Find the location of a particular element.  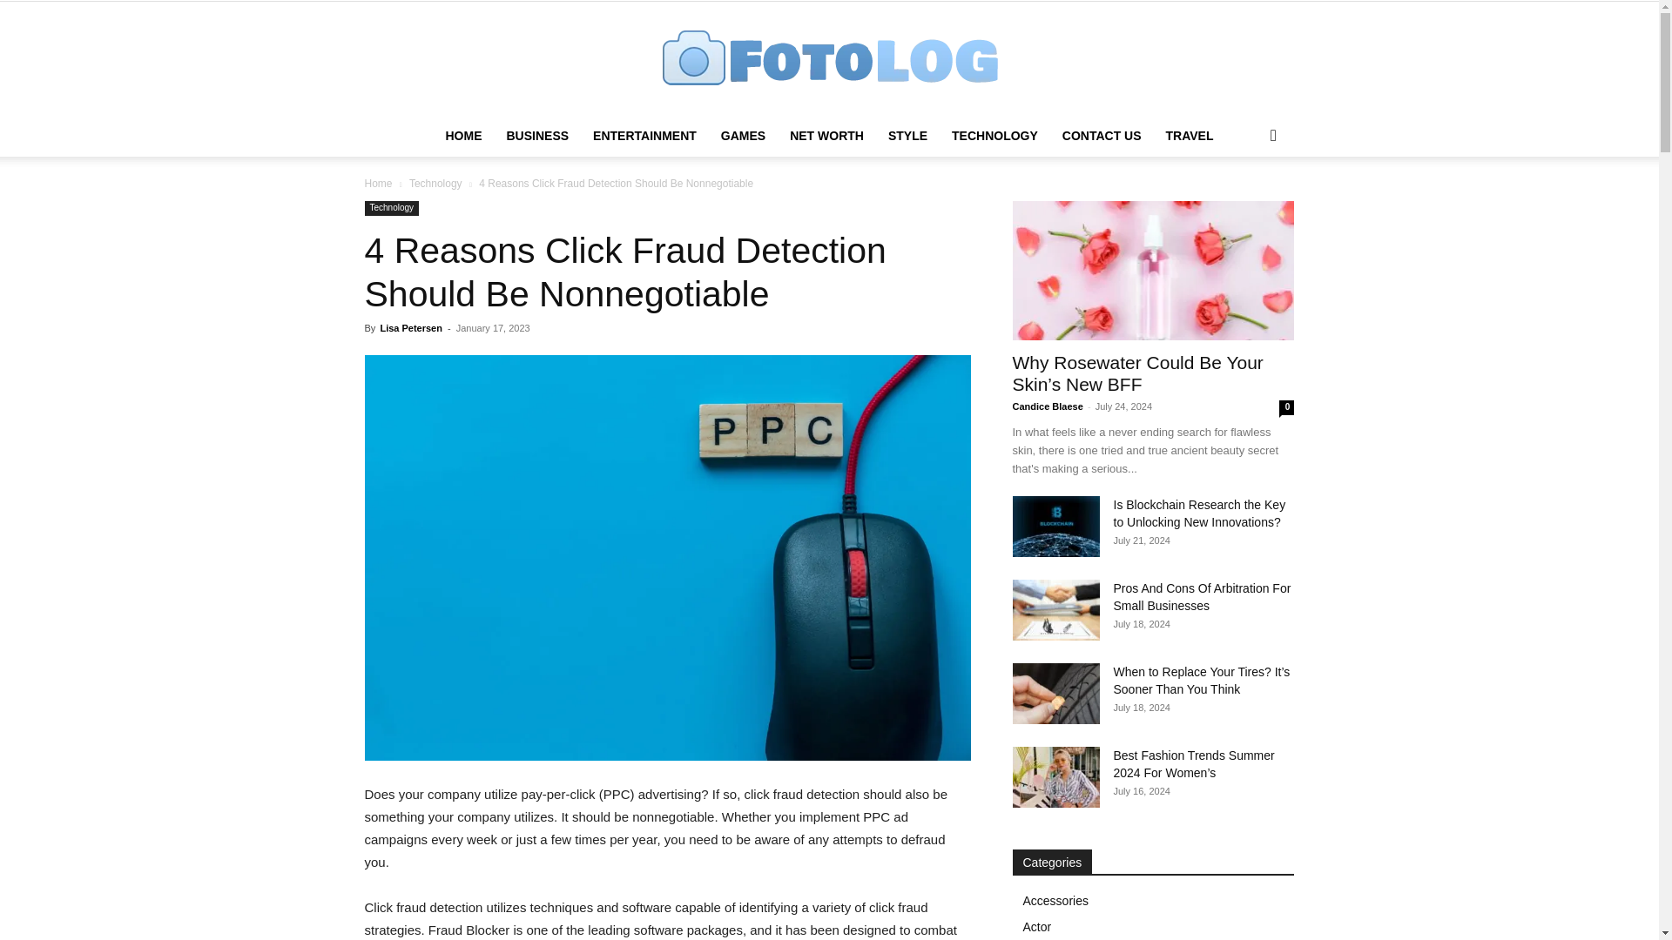

Home is located at coordinates (378, 184).